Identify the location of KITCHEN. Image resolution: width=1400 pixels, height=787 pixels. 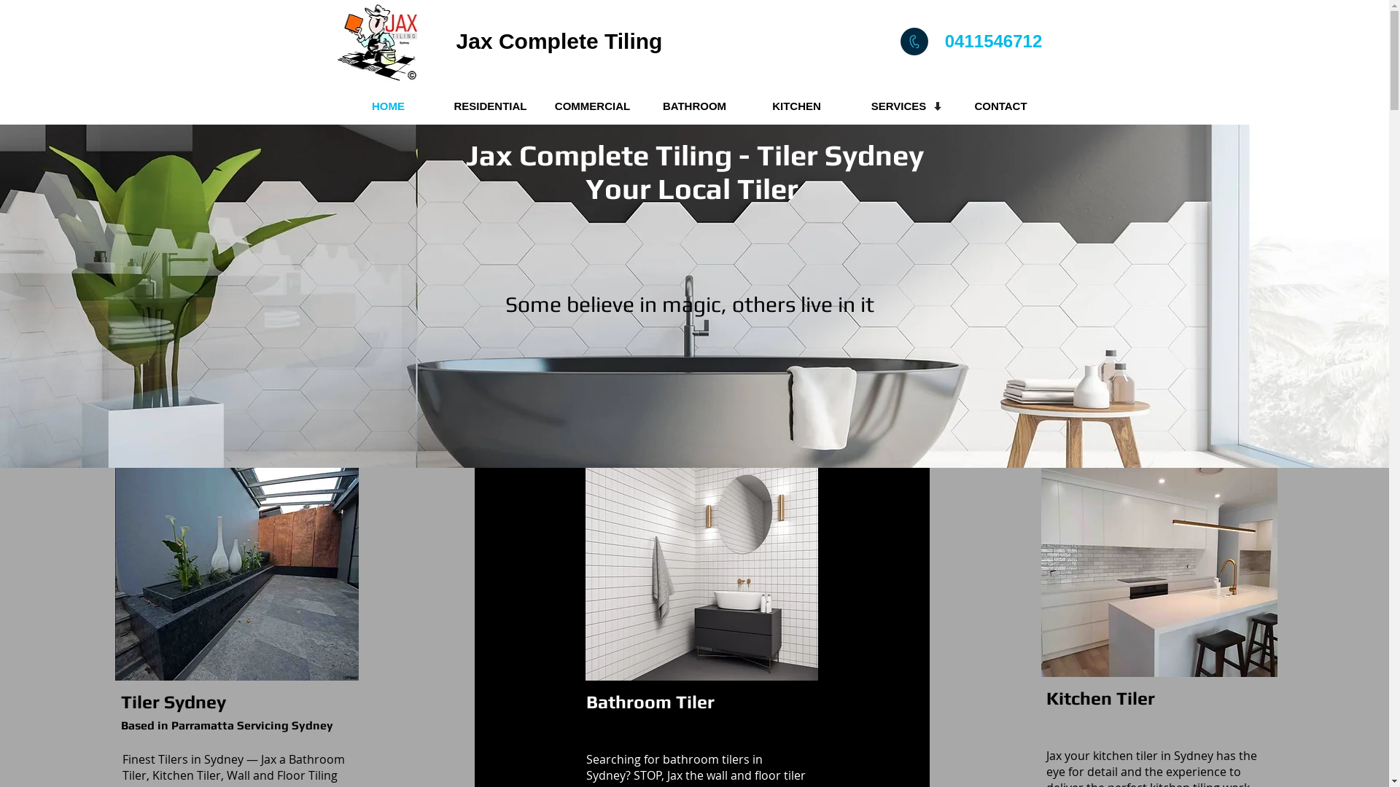
(796, 106).